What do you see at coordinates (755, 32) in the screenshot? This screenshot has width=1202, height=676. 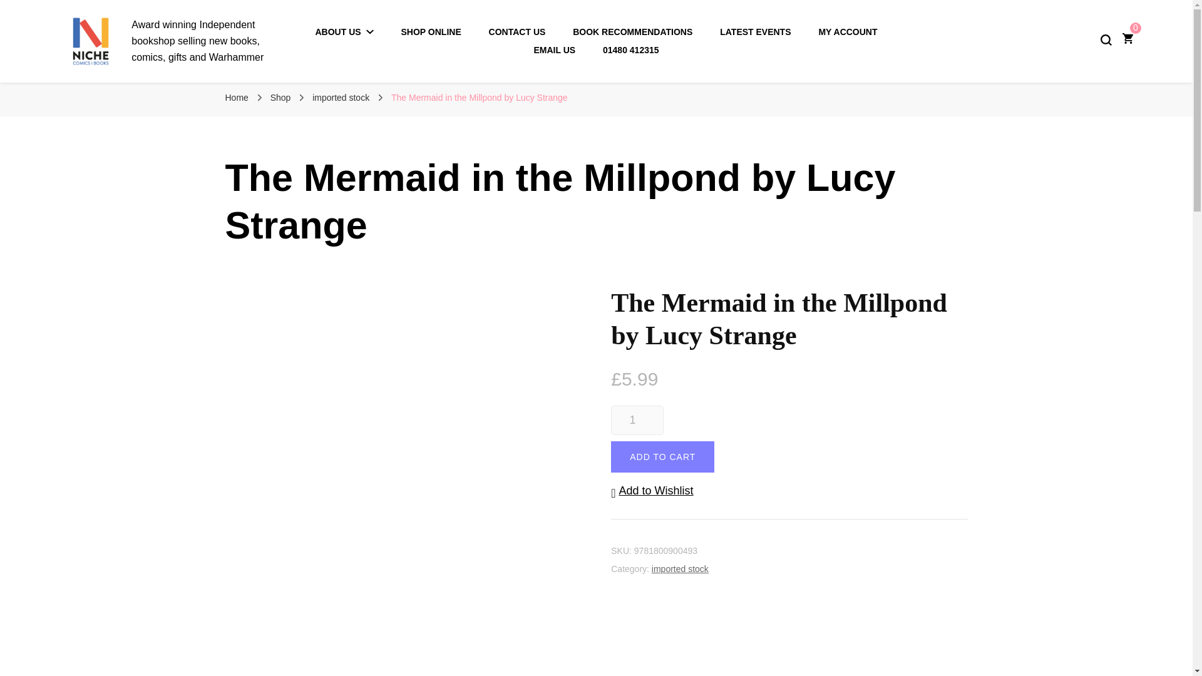 I see `LATEST EVENTS` at bounding box center [755, 32].